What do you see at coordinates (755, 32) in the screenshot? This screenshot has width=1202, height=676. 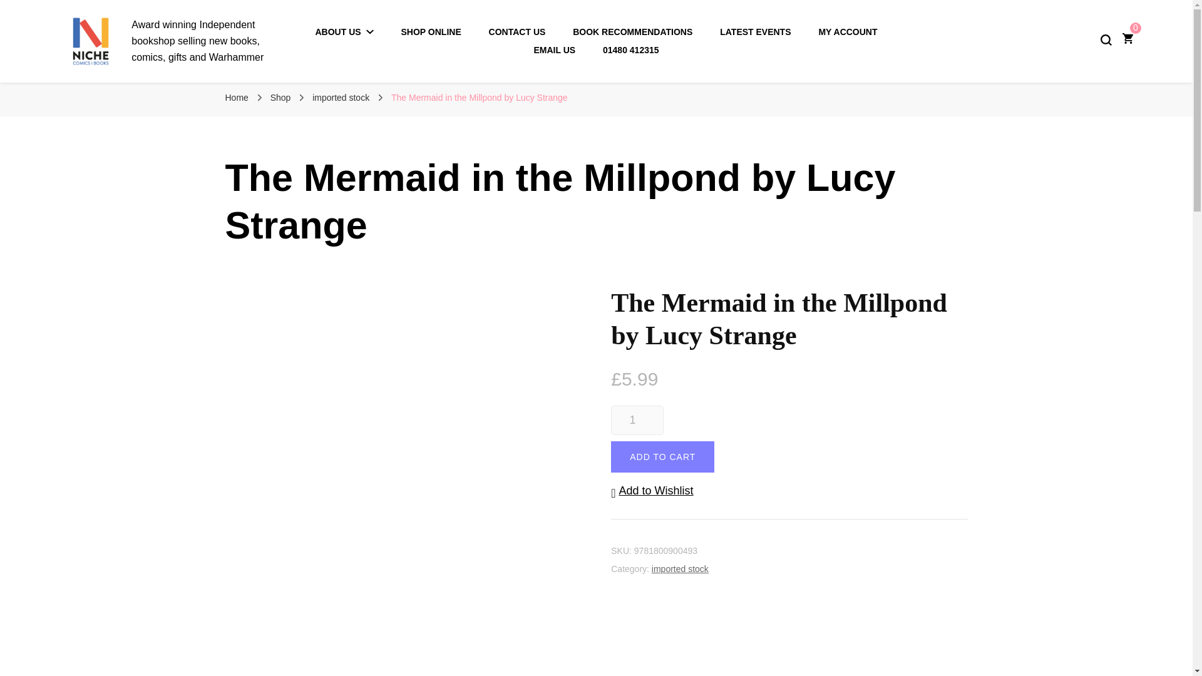 I see `LATEST EVENTS` at bounding box center [755, 32].